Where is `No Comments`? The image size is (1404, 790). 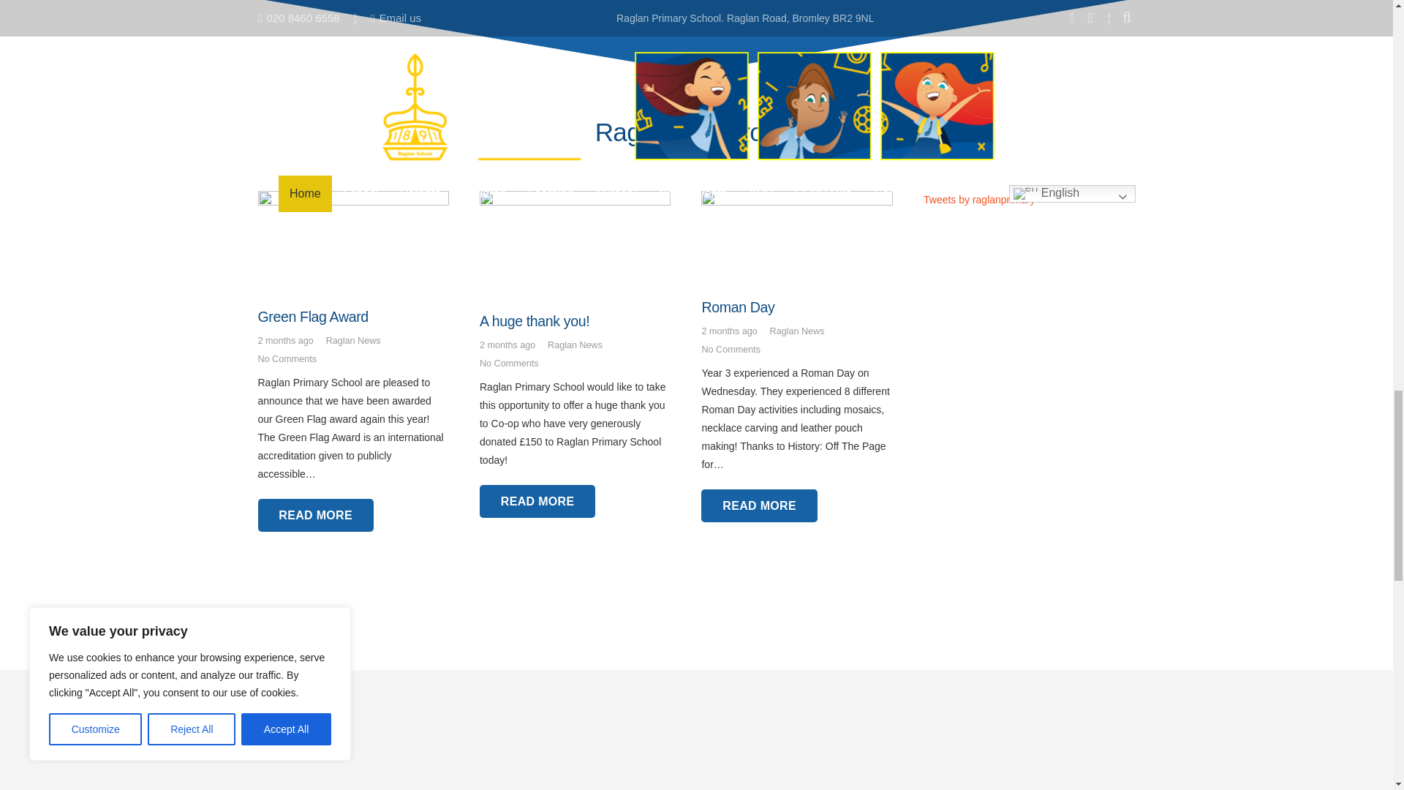 No Comments is located at coordinates (730, 349).